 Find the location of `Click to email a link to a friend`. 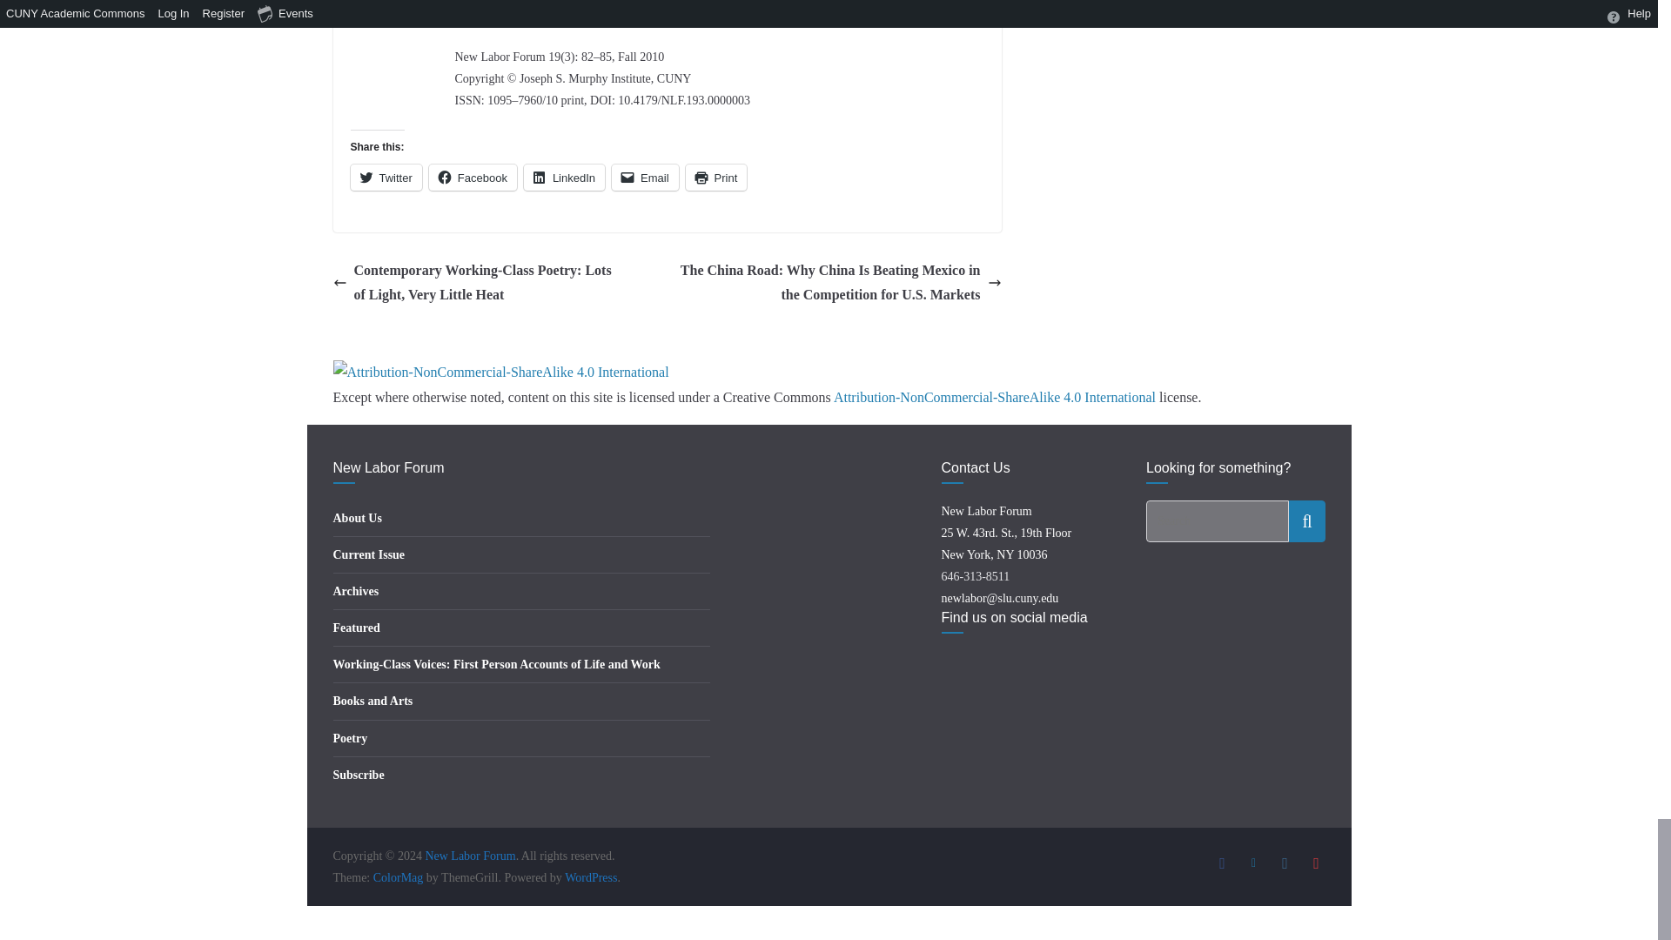

Click to email a link to a friend is located at coordinates (644, 178).